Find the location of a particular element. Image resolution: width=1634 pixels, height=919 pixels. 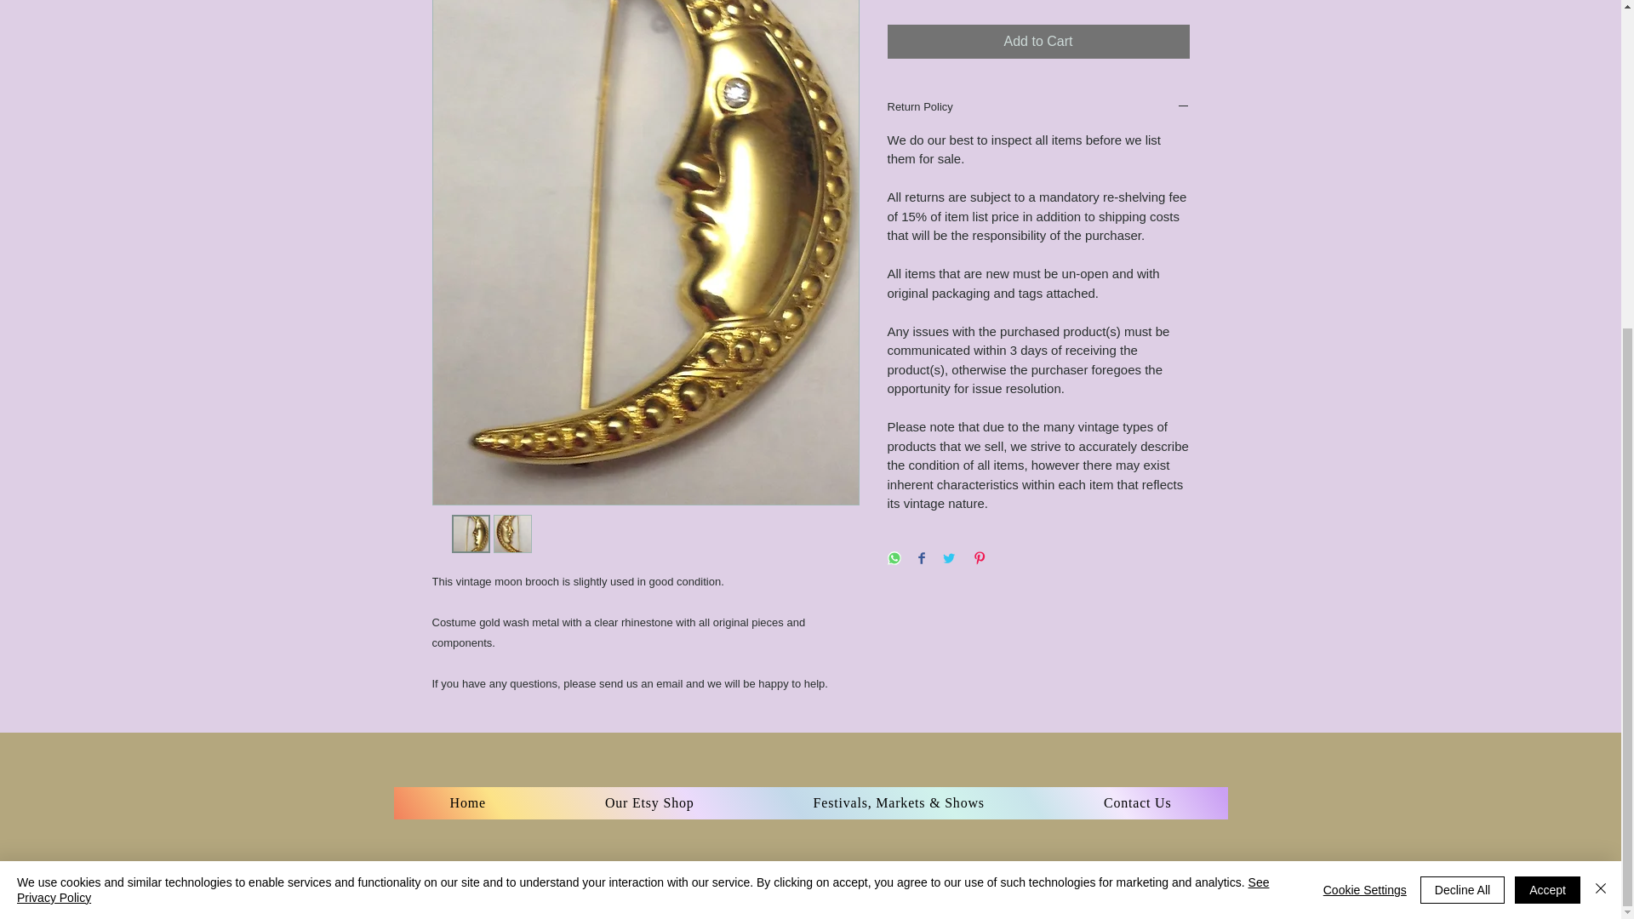

Contact Us is located at coordinates (1137, 803).